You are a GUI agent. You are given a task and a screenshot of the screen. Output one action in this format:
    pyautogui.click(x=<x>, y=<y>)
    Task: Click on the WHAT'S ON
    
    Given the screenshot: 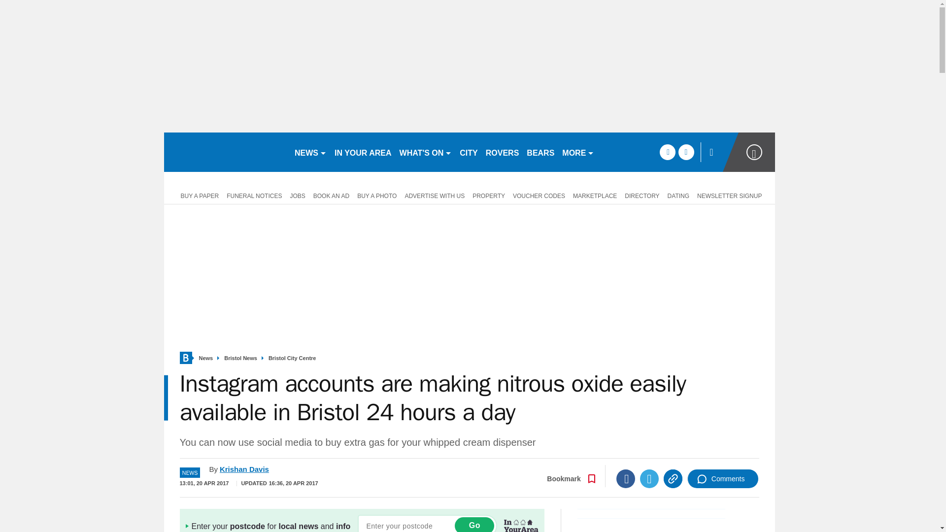 What is the action you would take?
    pyautogui.click(x=426, y=152)
    